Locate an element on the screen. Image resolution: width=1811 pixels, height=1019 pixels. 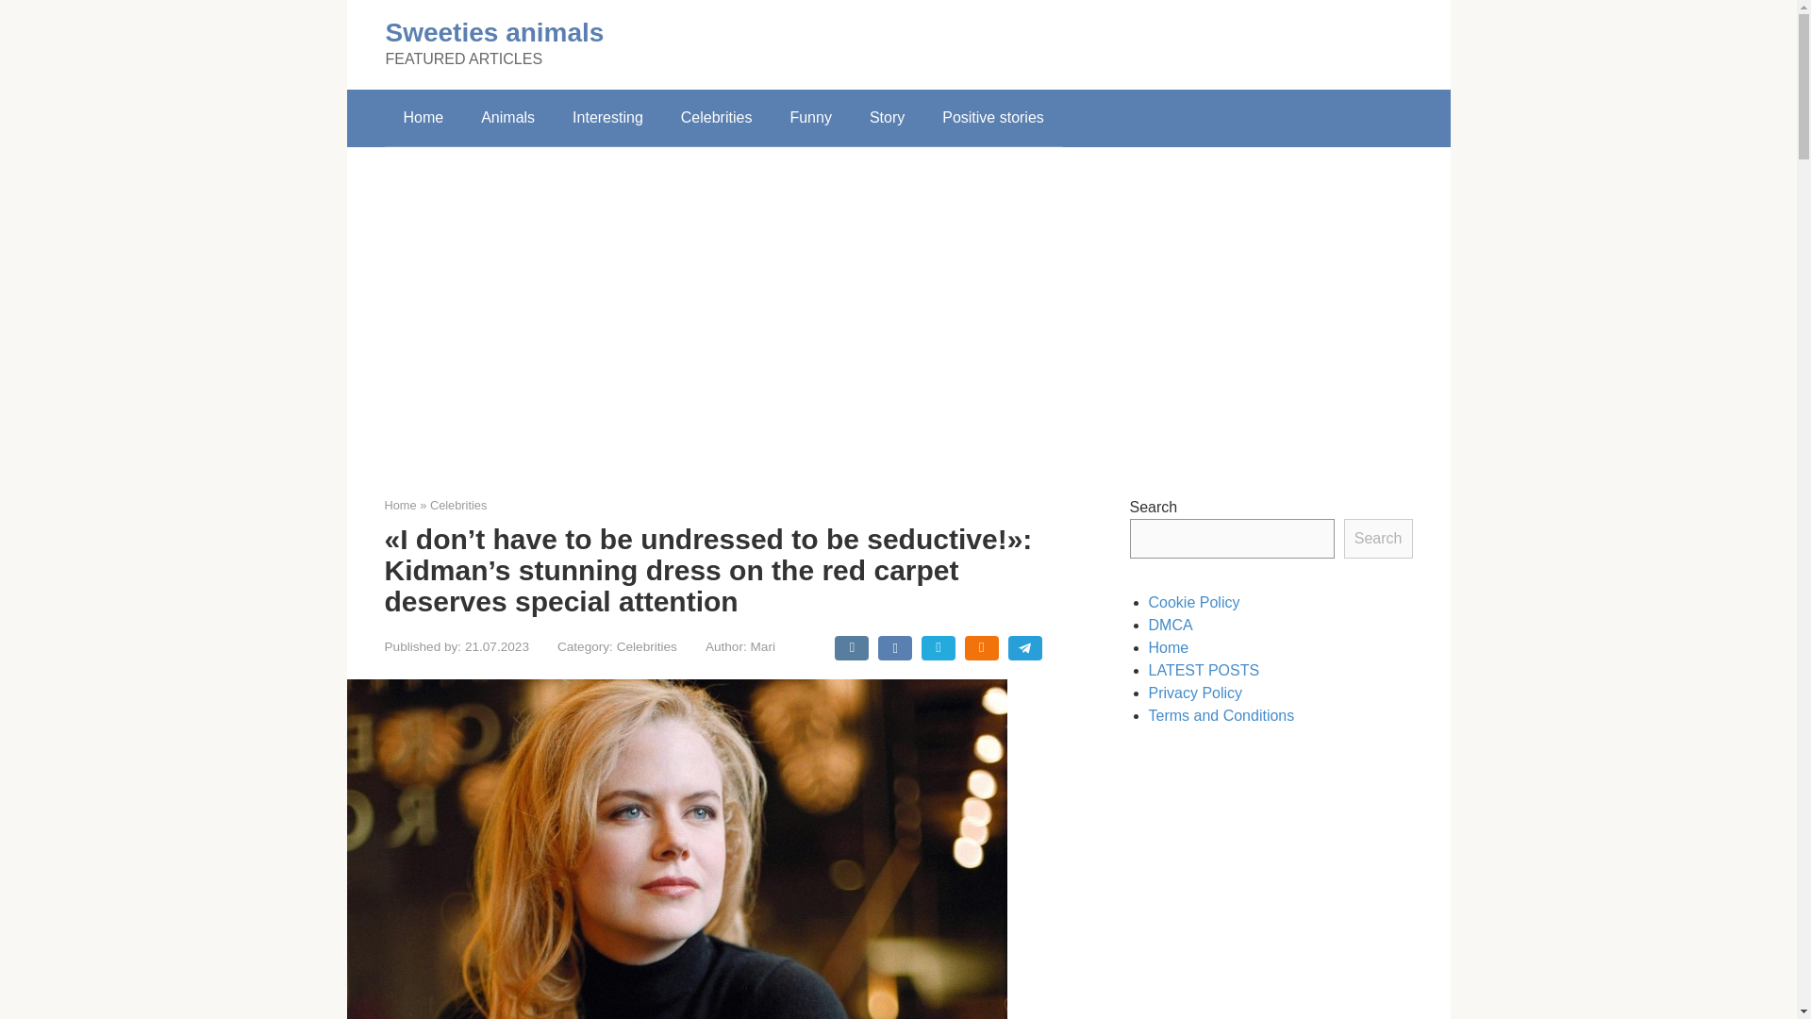
Home is located at coordinates (400, 506).